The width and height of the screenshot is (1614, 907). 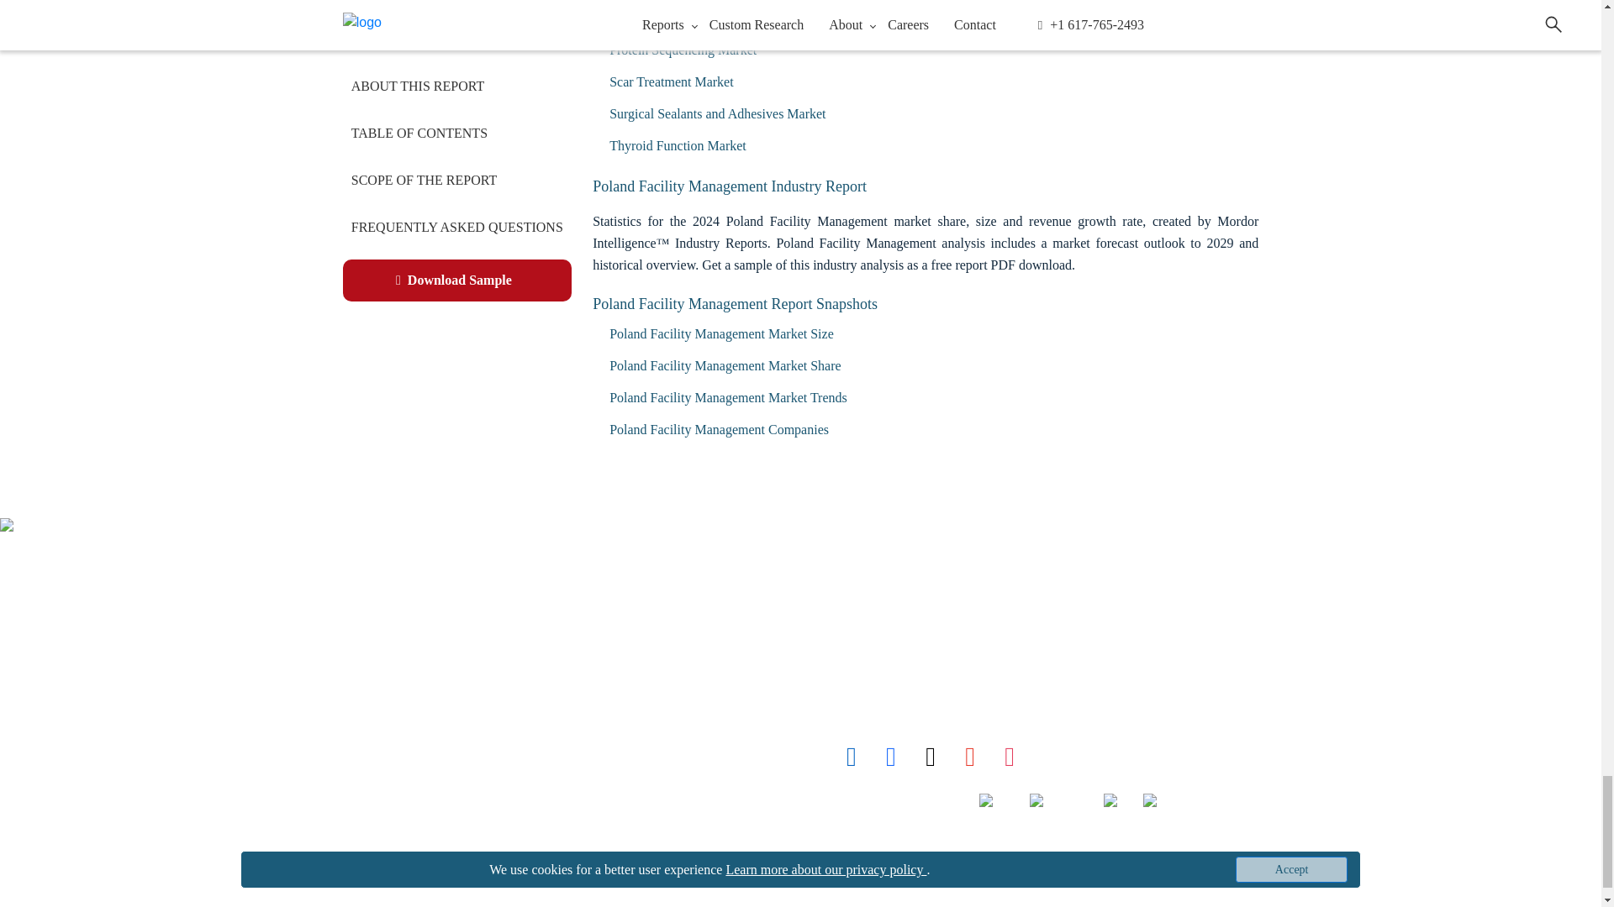 What do you see at coordinates (368, 653) in the screenshot?
I see `Learn more about us` at bounding box center [368, 653].